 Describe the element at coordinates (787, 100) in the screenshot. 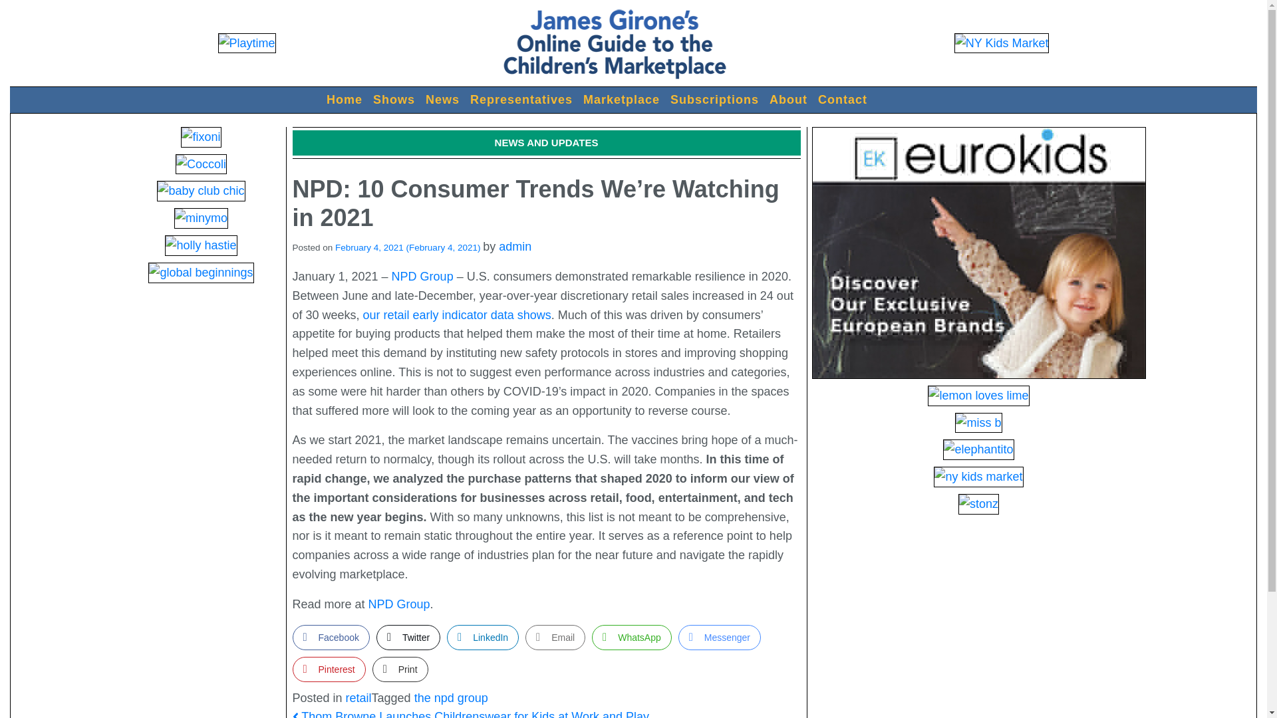

I see `About` at that location.